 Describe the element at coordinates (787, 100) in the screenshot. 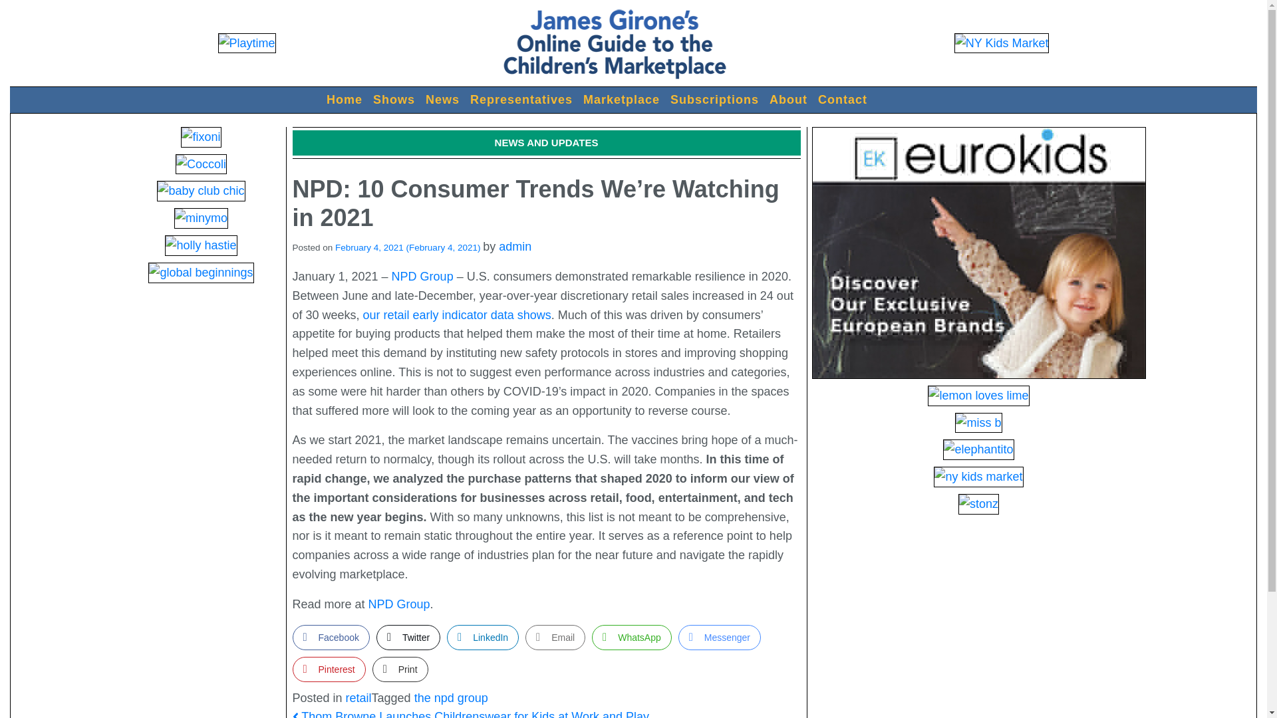

I see `About` at that location.